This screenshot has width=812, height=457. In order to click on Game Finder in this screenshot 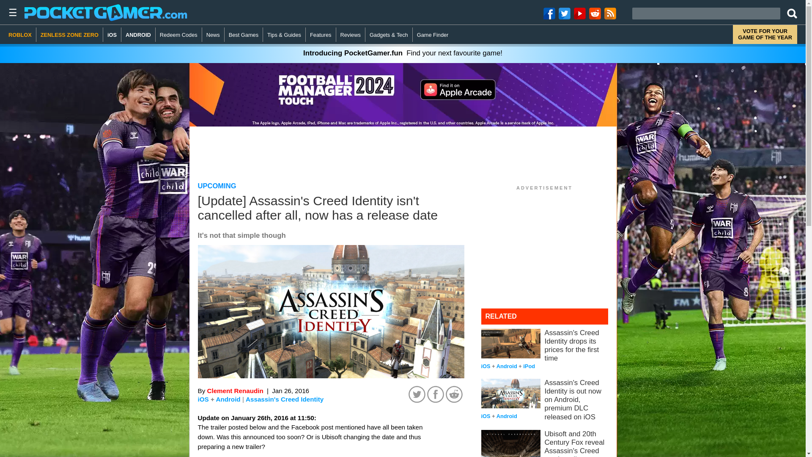, I will do `click(433, 35)`.